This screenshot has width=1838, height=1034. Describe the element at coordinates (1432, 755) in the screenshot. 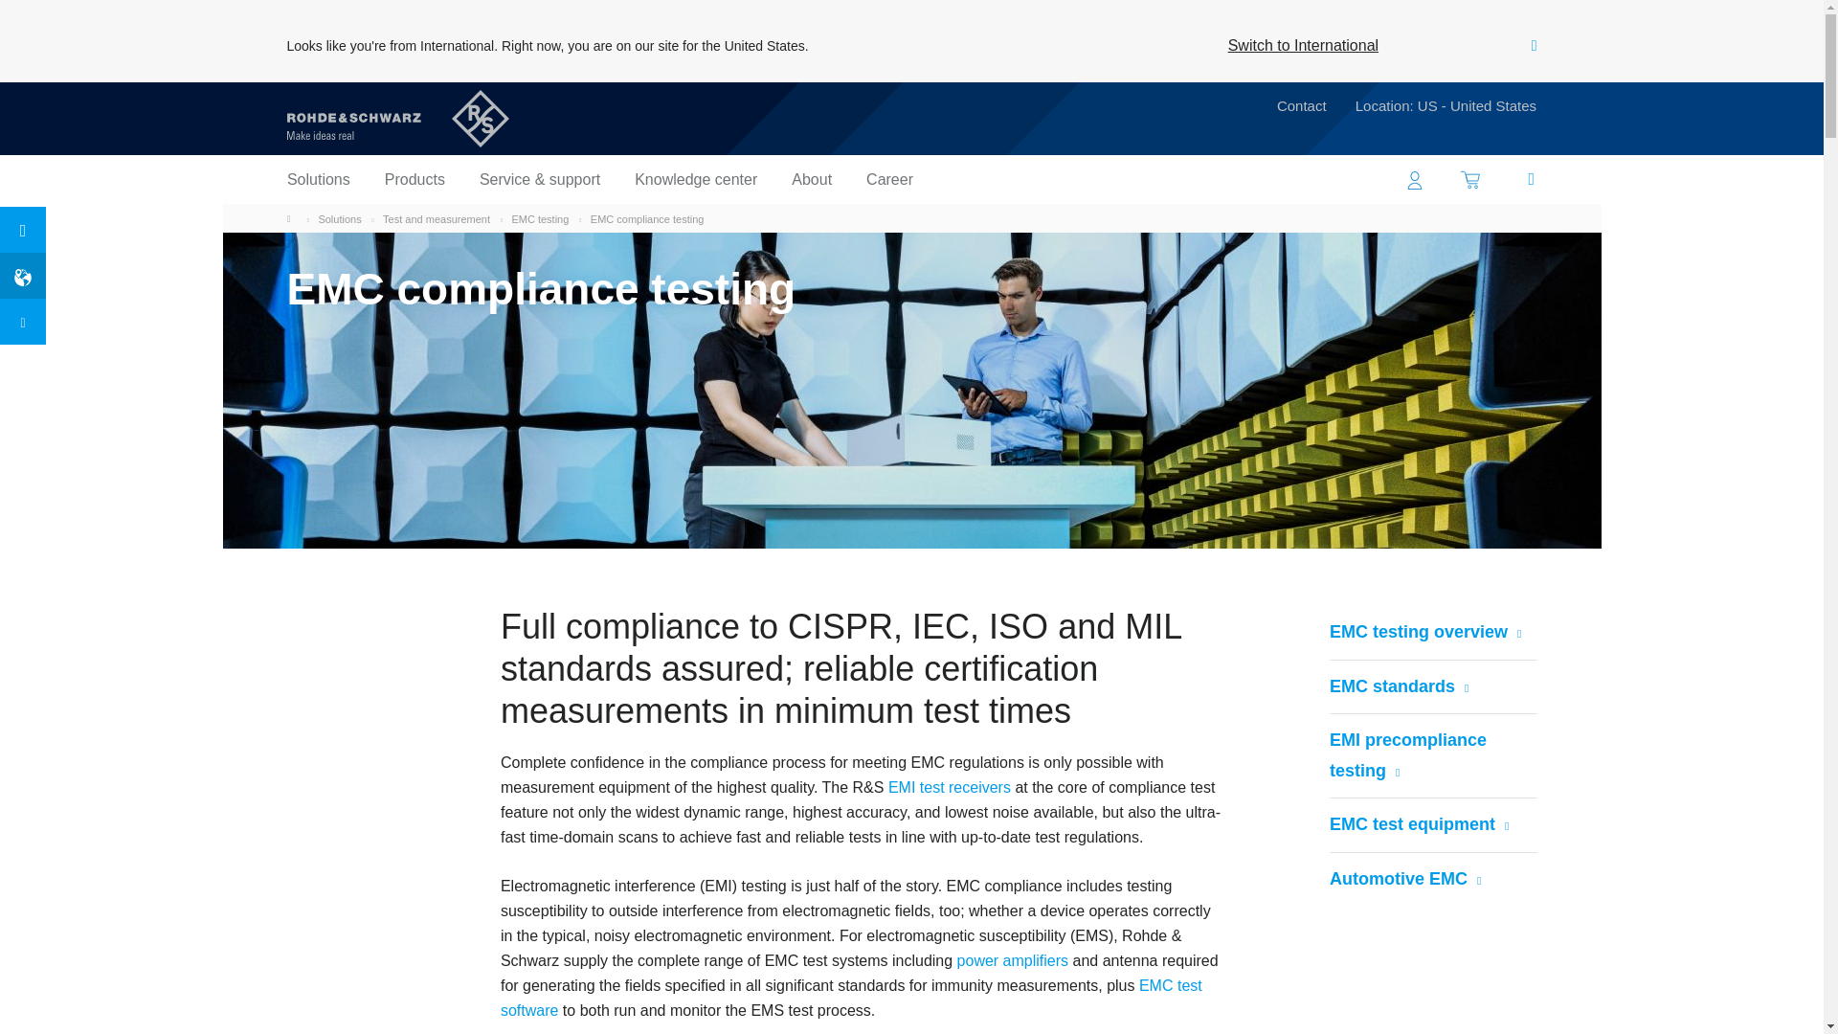

I see `EMI precompliance testing` at that location.